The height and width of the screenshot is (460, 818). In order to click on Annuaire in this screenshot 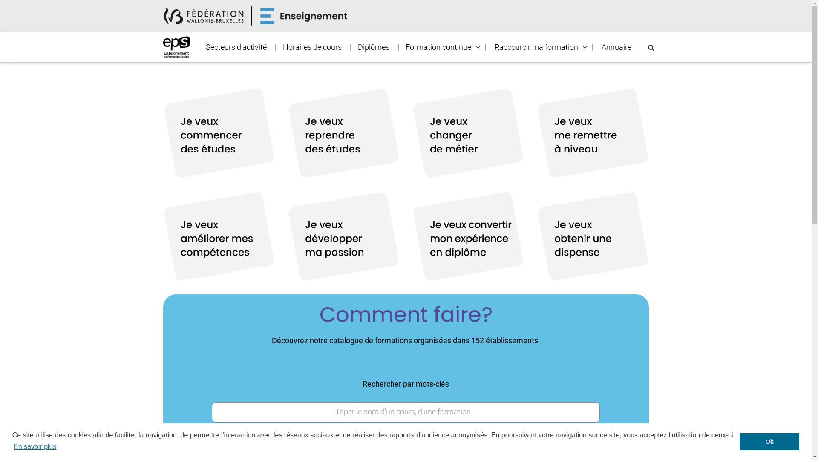, I will do `click(616, 47)`.